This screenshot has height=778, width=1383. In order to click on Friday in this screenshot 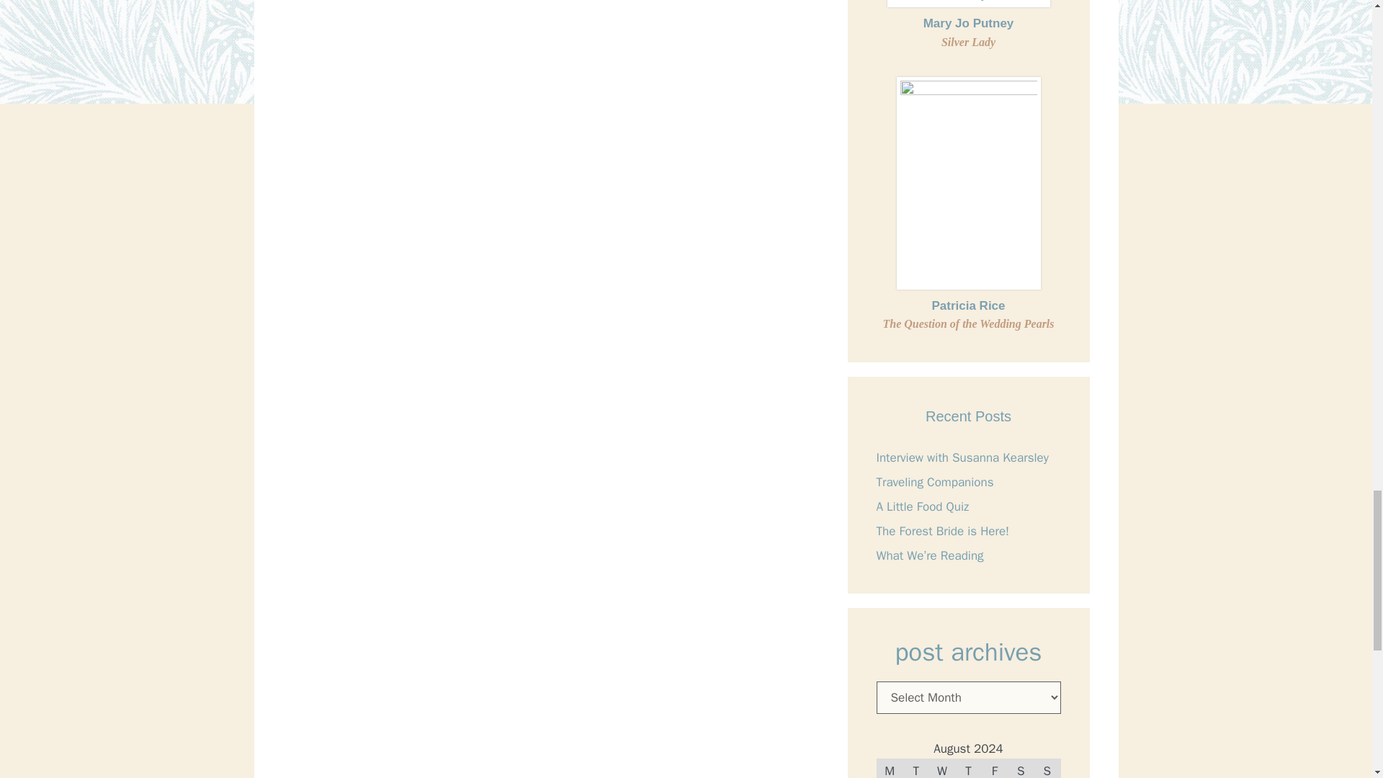, I will do `click(995, 768)`.